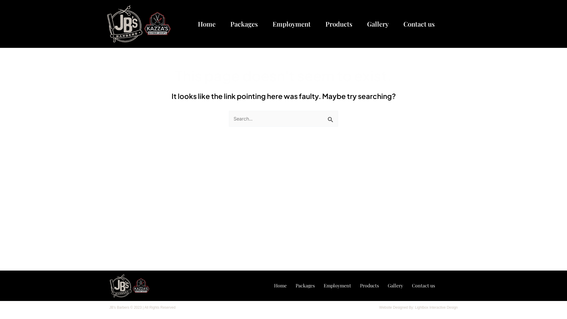 This screenshot has height=319, width=567. Describe the element at coordinates (436, 307) in the screenshot. I see `Lightbox Interactive Design` at that location.